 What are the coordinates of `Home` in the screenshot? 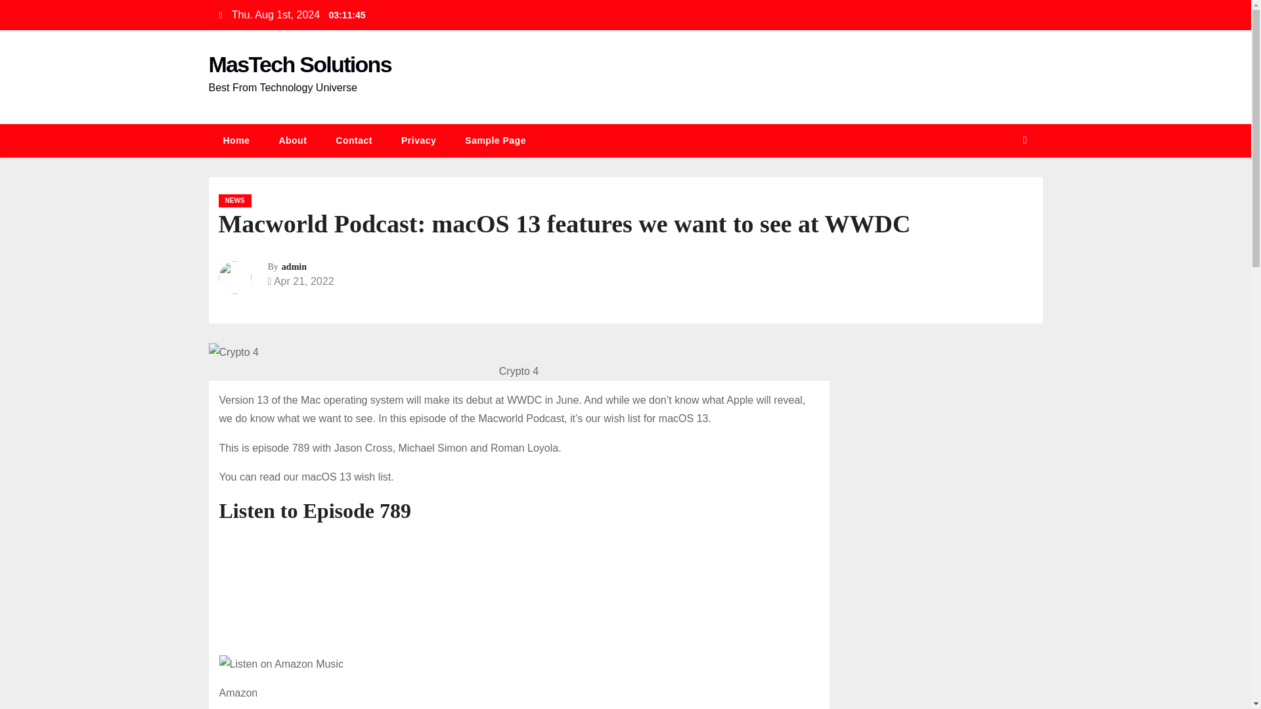 It's located at (236, 140).